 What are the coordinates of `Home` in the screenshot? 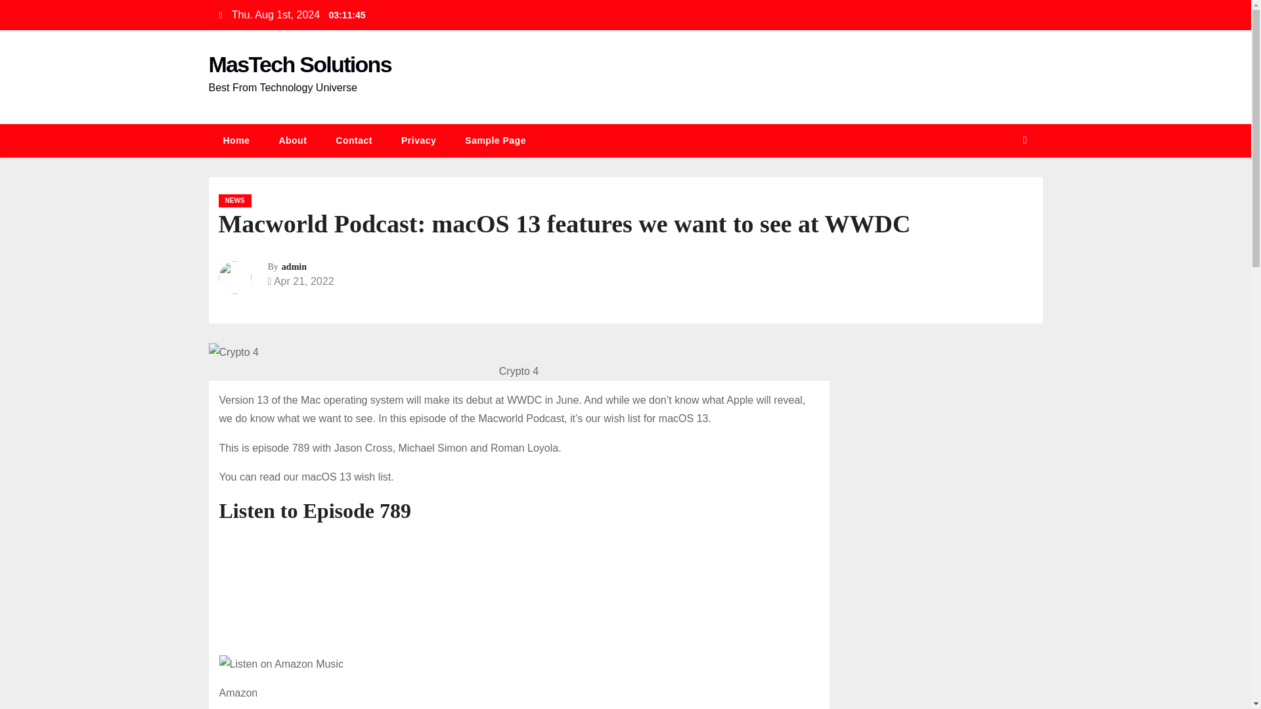 It's located at (236, 140).